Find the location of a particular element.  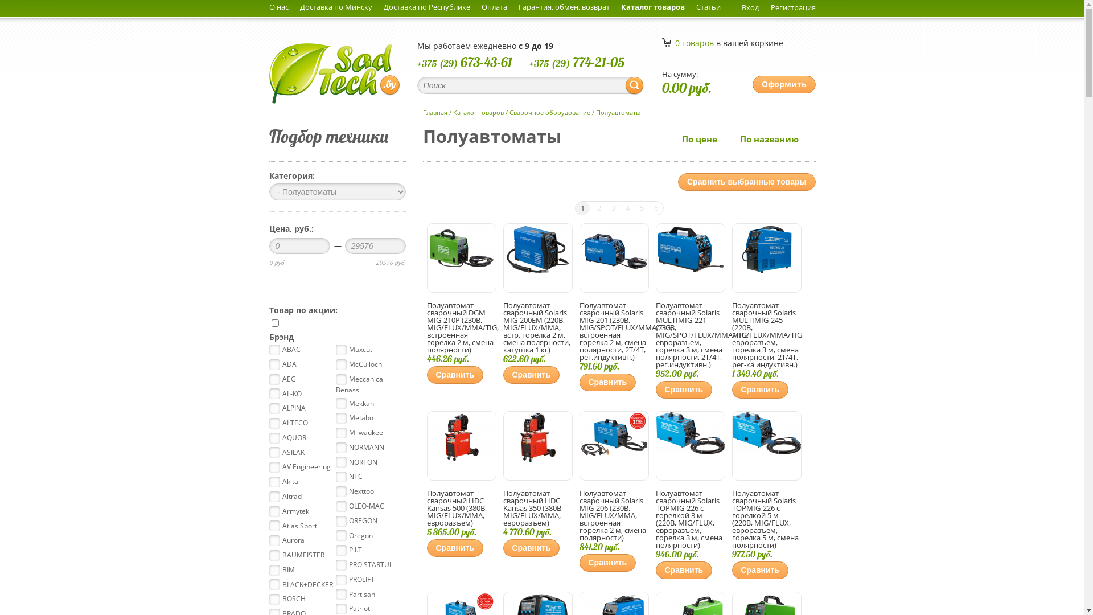

3 is located at coordinates (613, 208).